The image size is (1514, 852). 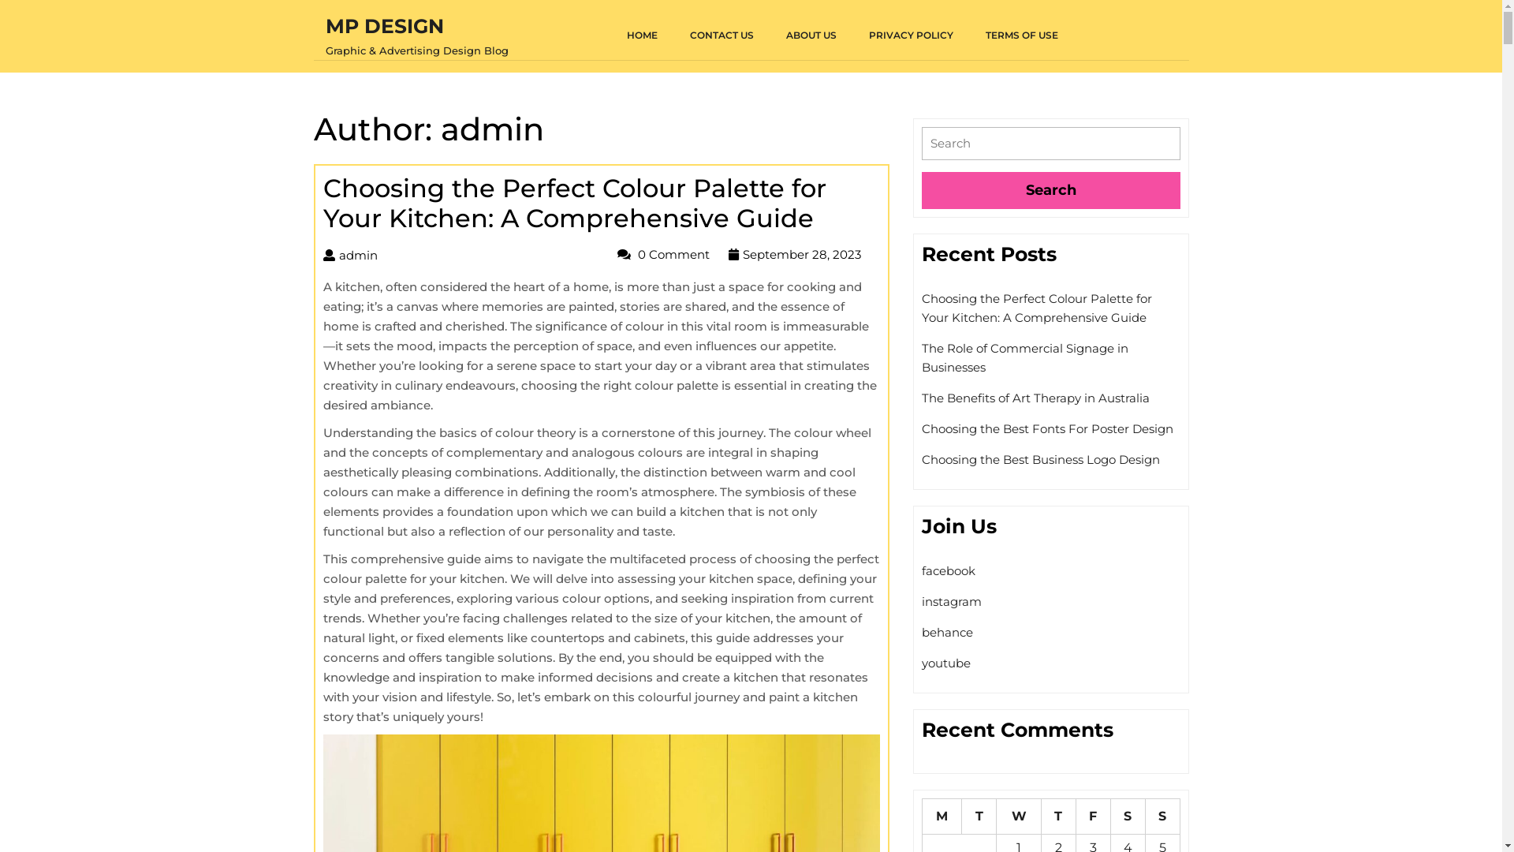 I want to click on behance, so click(x=946, y=633).